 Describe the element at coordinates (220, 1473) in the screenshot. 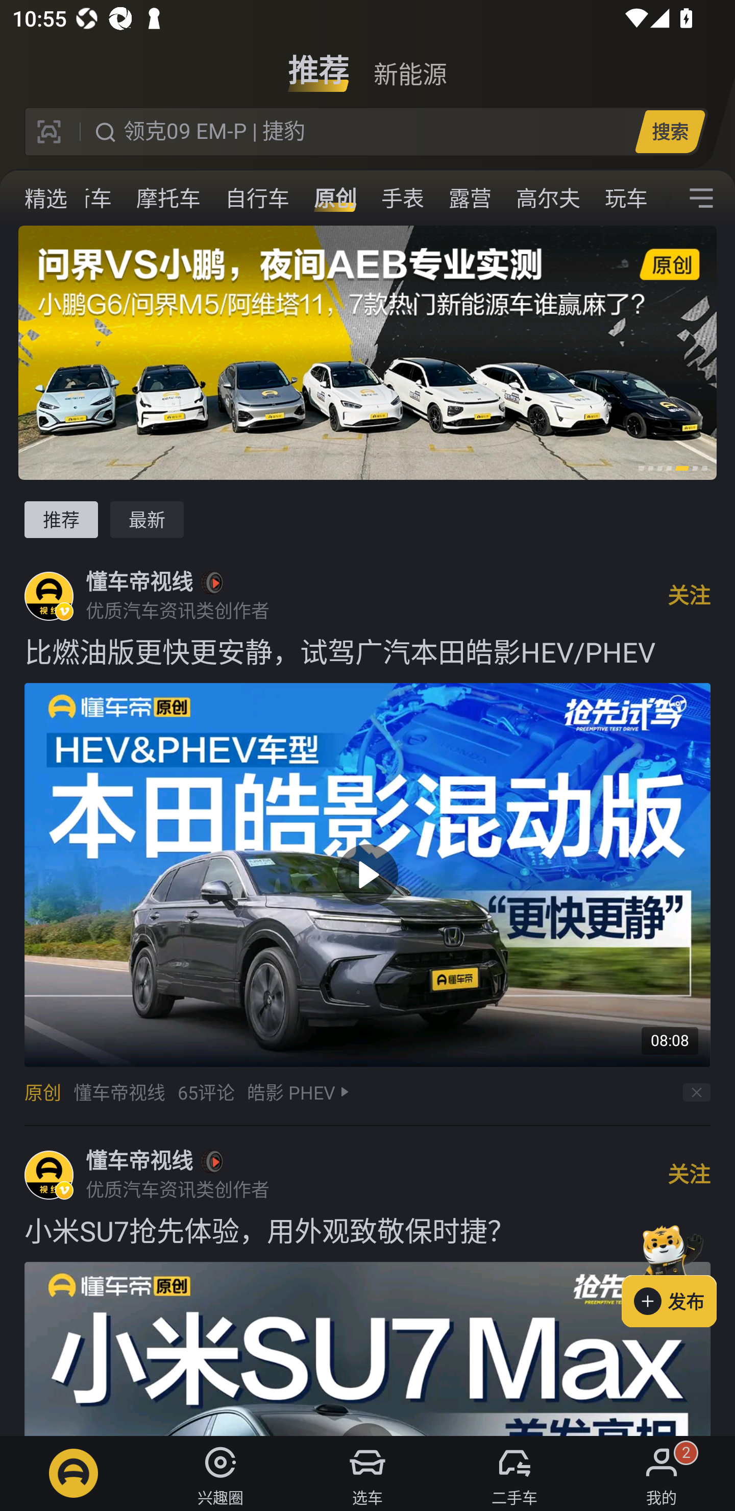

I see ` 兴趣圈` at that location.